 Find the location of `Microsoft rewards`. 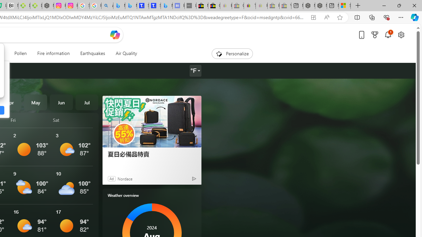

Microsoft rewards is located at coordinates (375, 35).